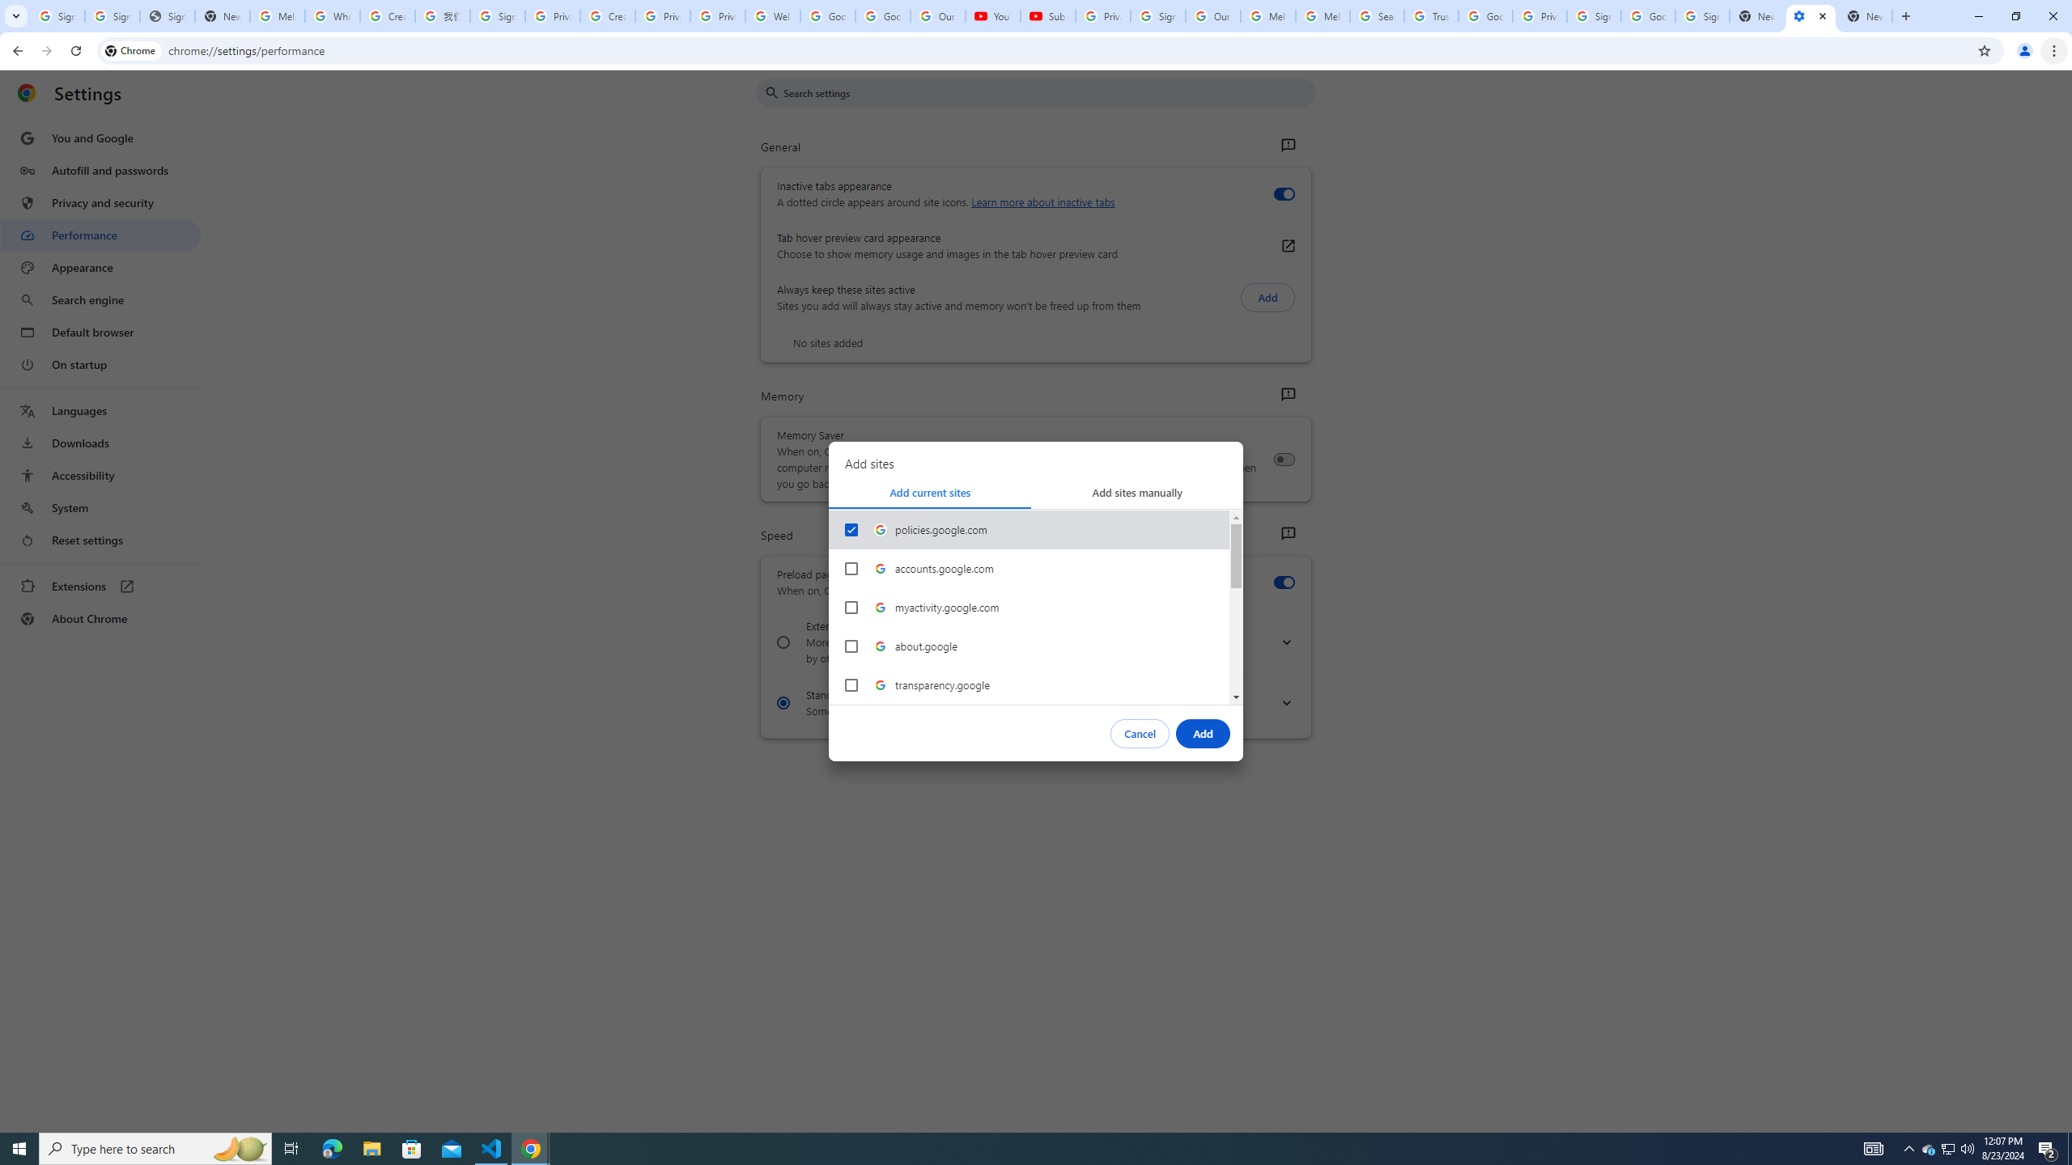  What do you see at coordinates (851, 529) in the screenshot?
I see `policies.google.com` at bounding box center [851, 529].